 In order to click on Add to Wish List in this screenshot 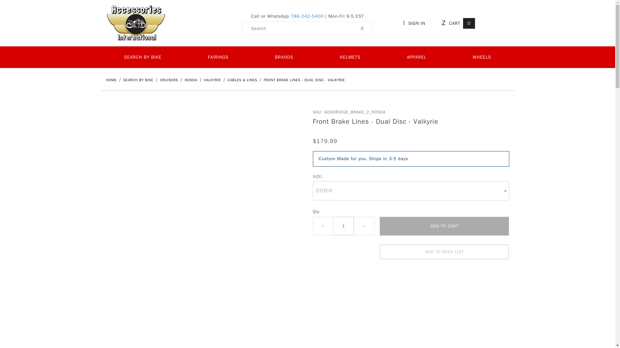, I will do `click(444, 252)`.